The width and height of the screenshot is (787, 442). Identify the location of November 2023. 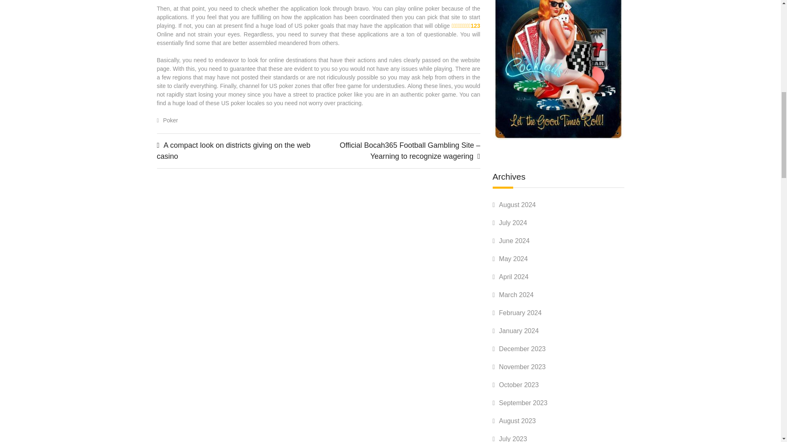
(522, 367).